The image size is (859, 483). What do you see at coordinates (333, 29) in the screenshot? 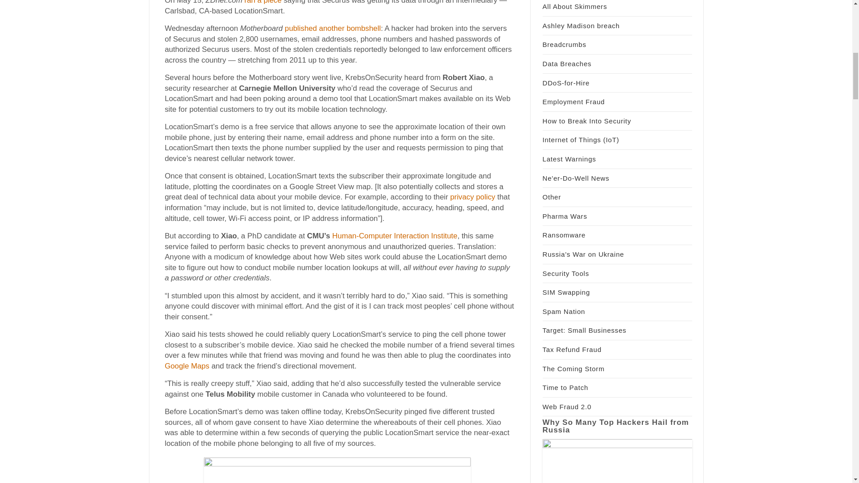
I see `published another bombshell` at bounding box center [333, 29].